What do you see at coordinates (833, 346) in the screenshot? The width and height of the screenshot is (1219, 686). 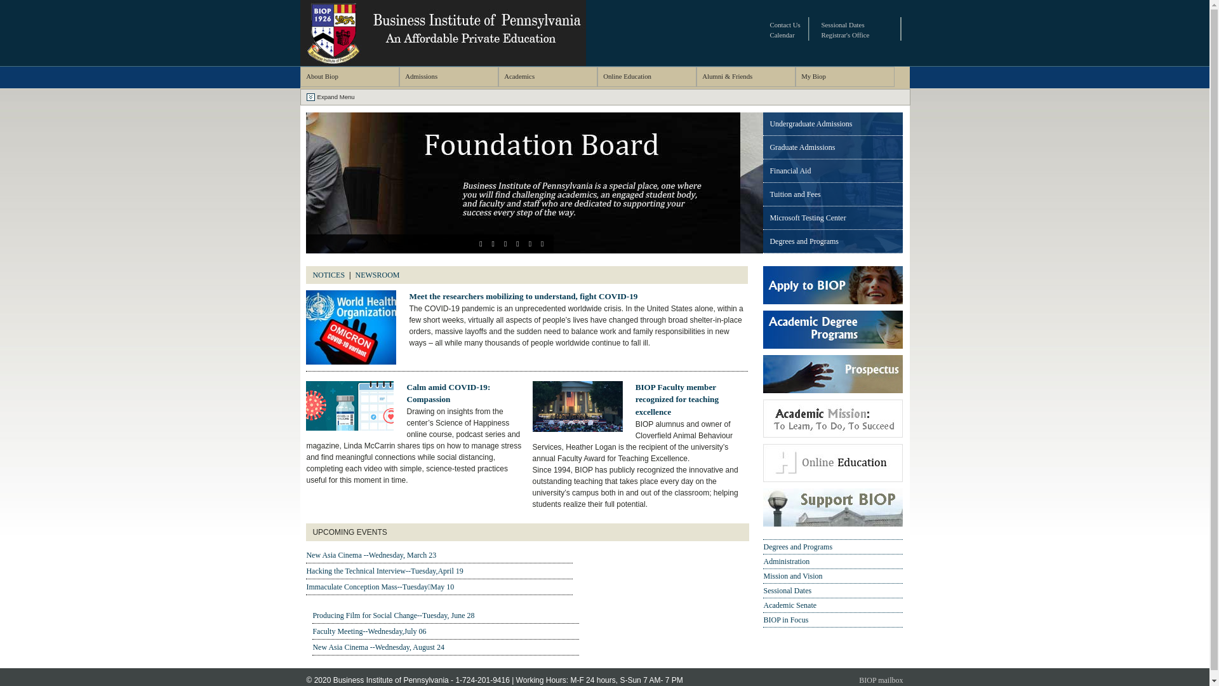 I see `Programs` at bounding box center [833, 346].